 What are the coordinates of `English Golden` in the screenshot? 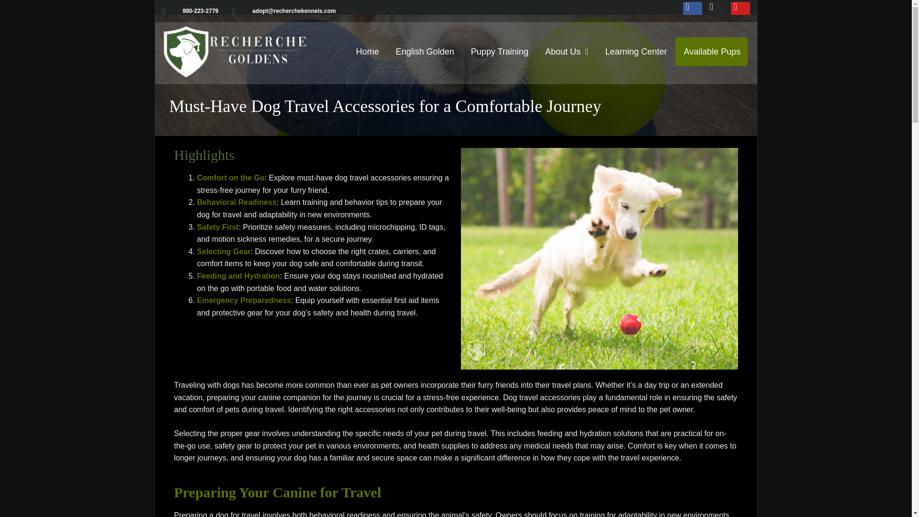 It's located at (425, 52).